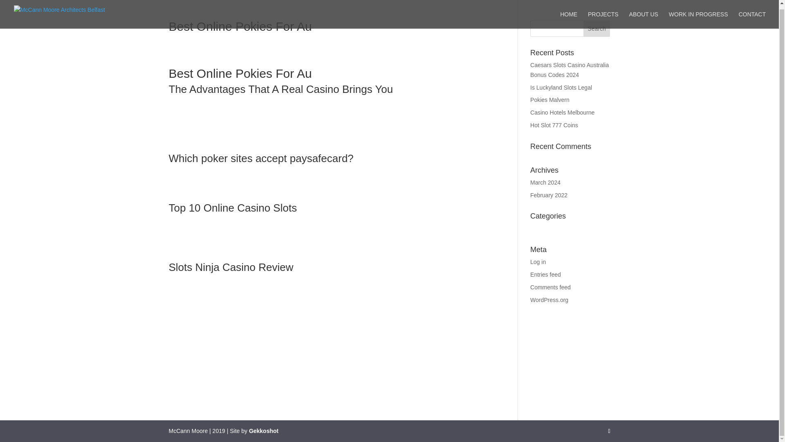  Describe the element at coordinates (752, 16) in the screenshot. I see `CONTACT` at that location.